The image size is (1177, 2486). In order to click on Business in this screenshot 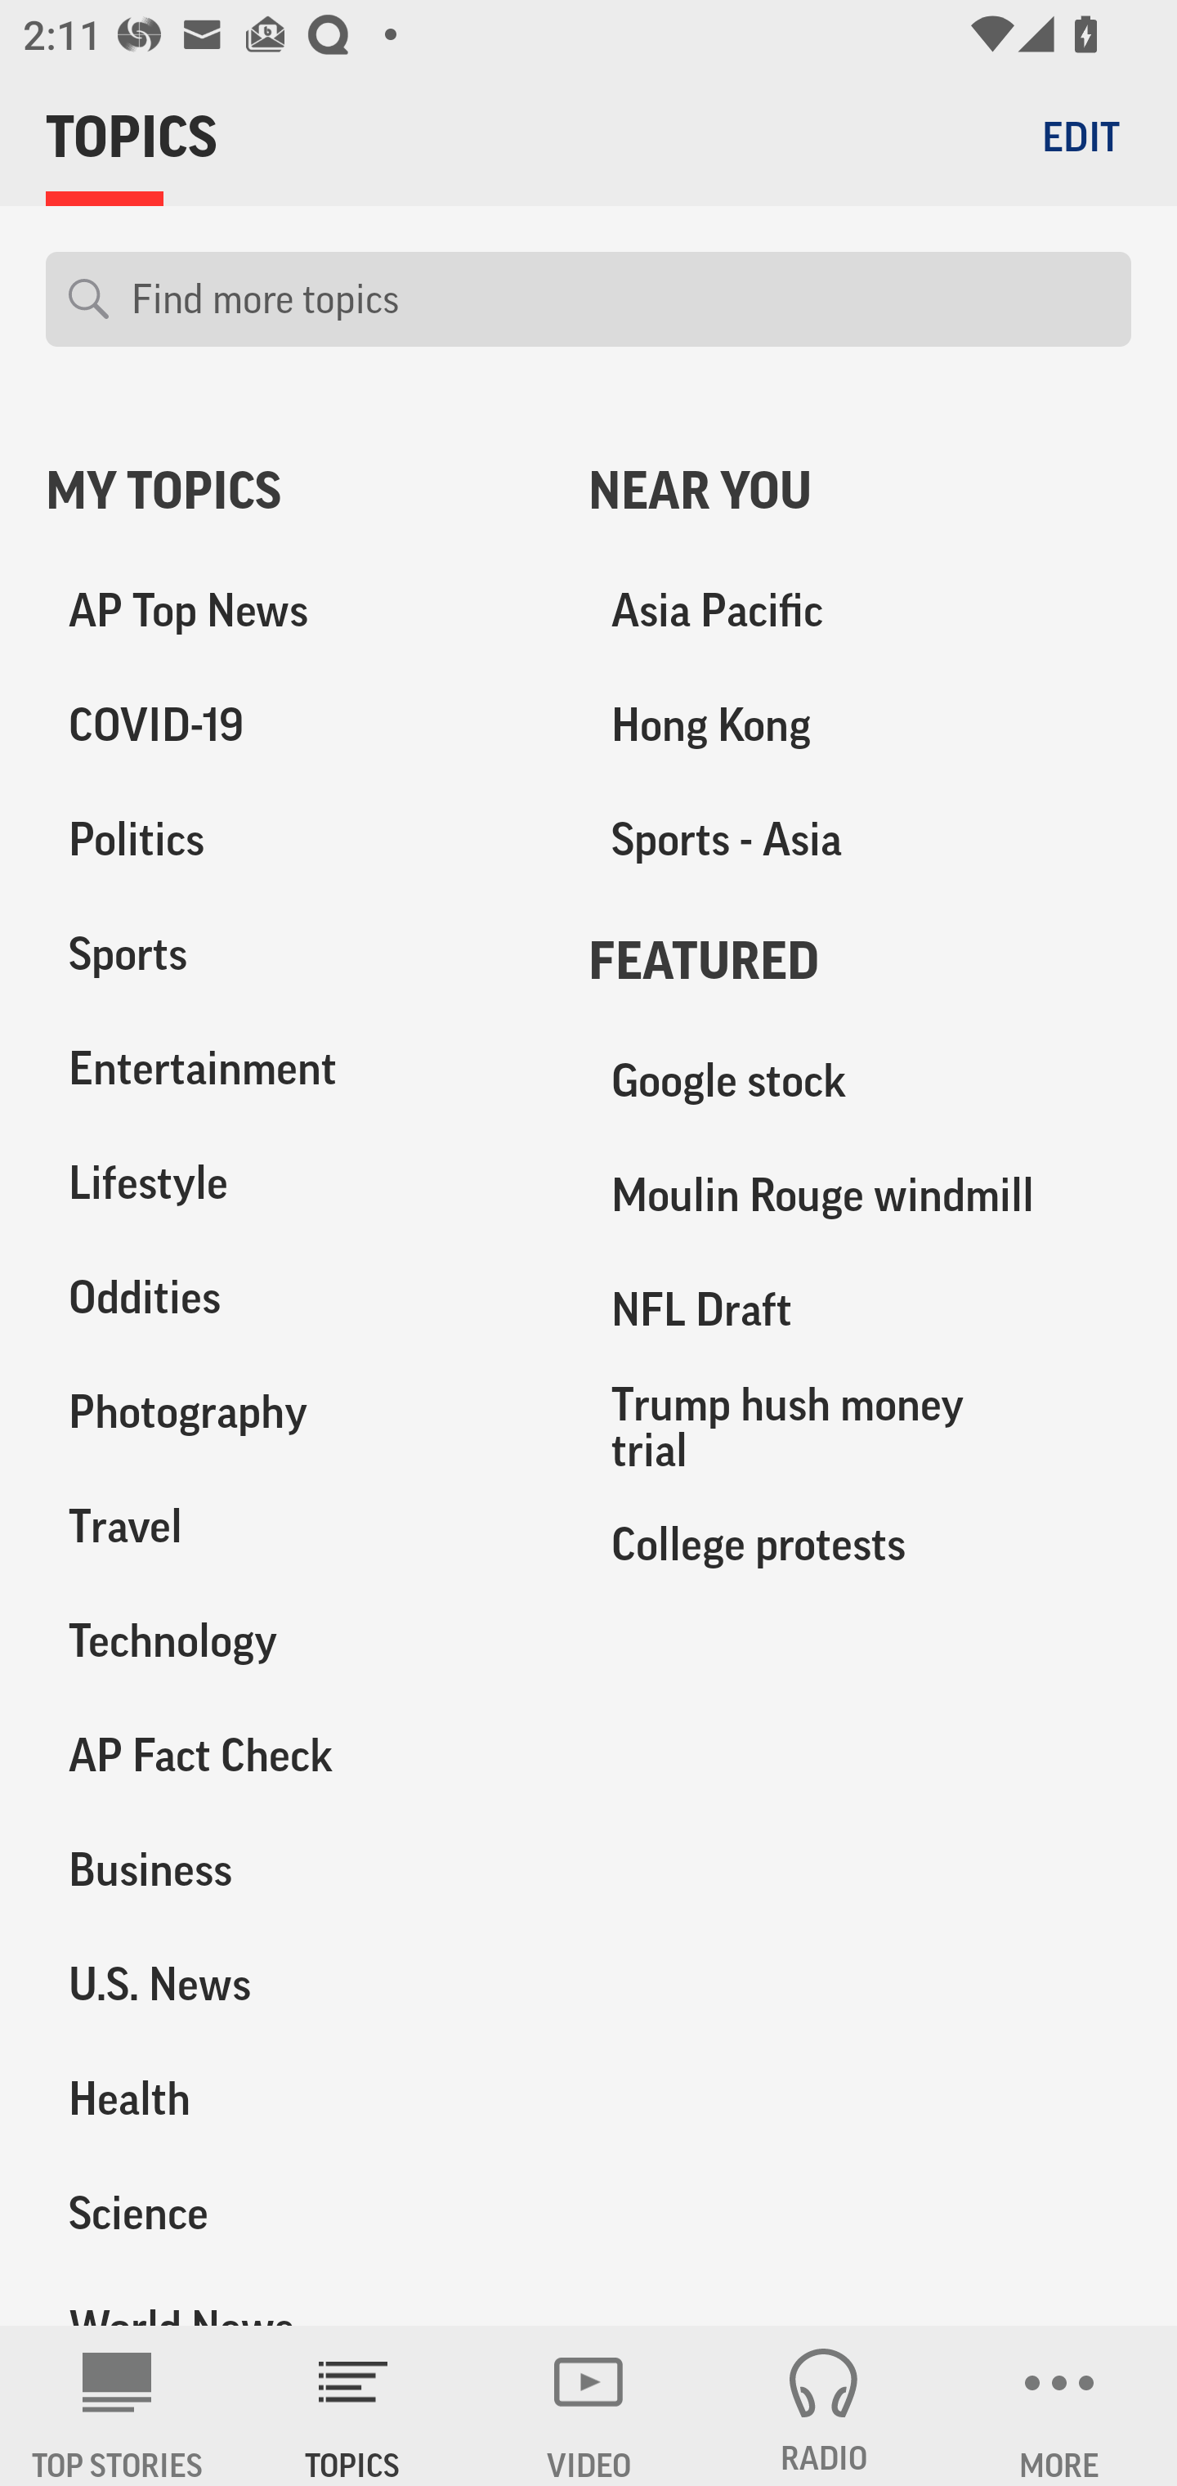, I will do `click(294, 1869)`.